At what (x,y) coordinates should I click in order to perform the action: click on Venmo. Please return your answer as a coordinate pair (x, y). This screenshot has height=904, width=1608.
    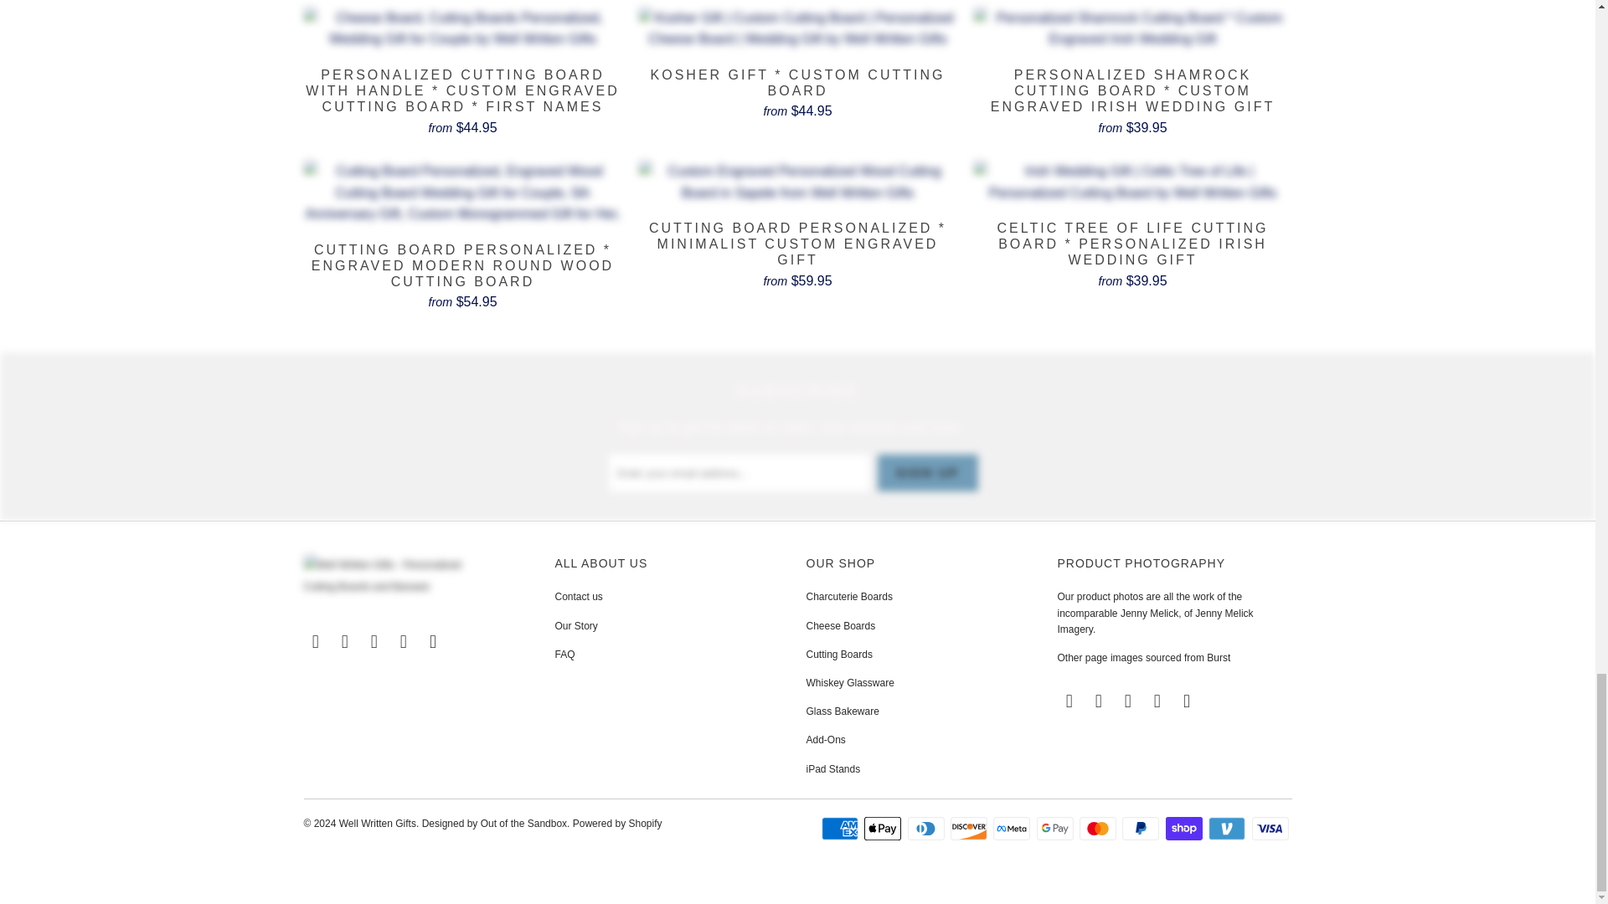
    Looking at the image, I should click on (1229, 829).